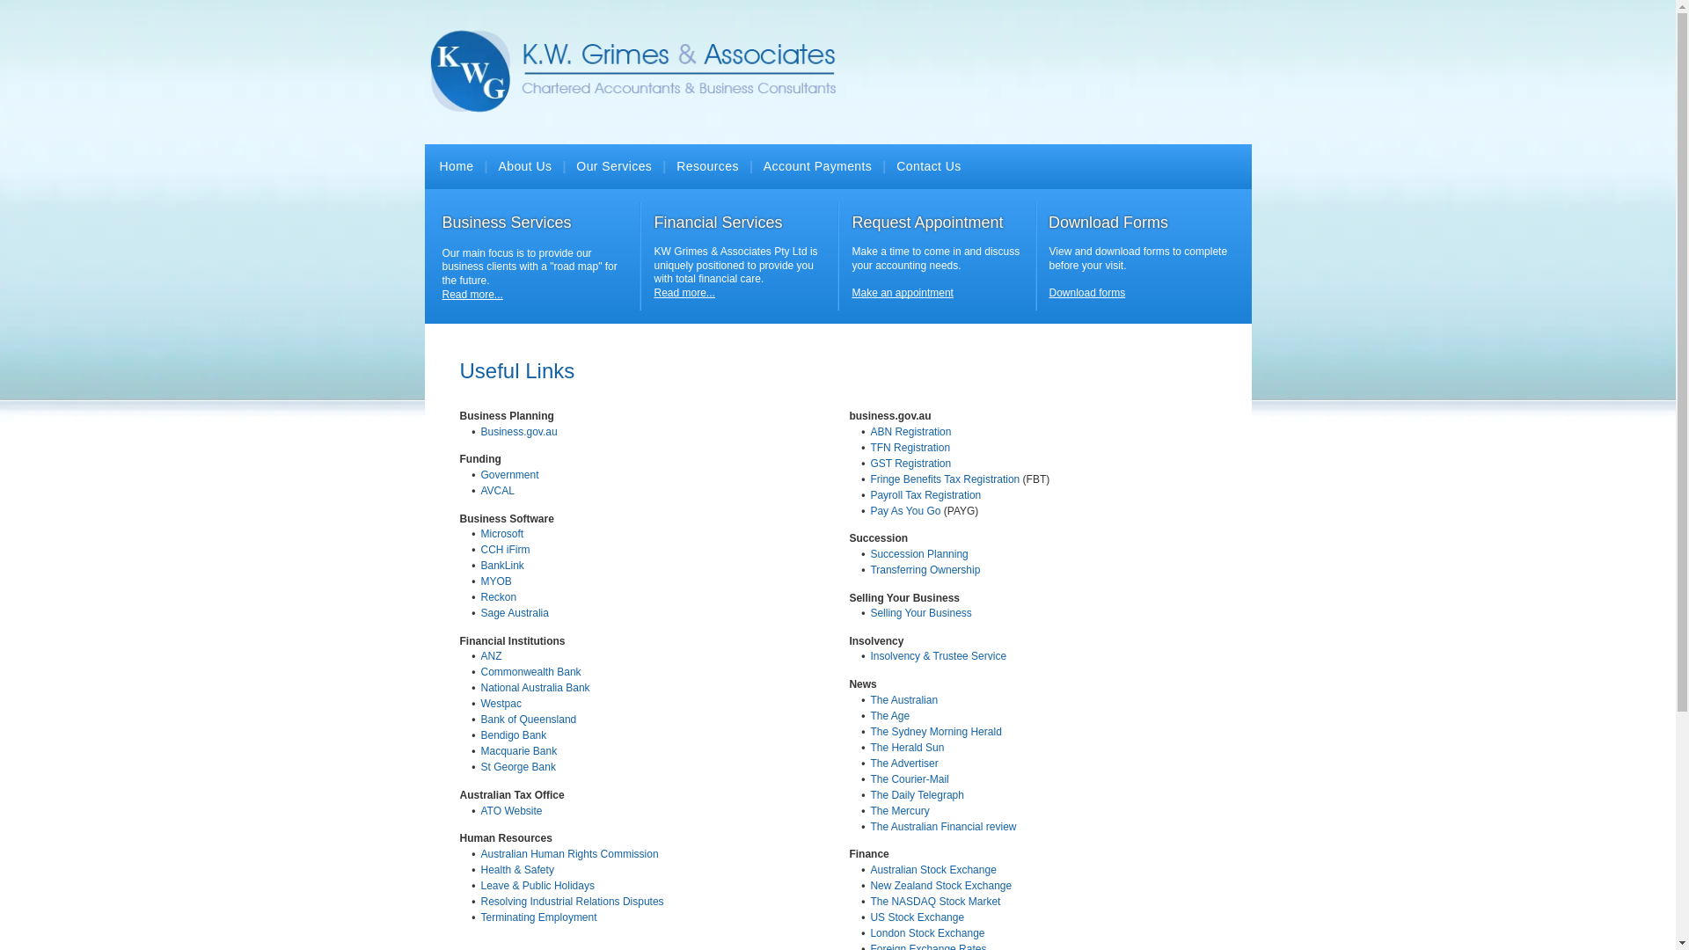 Image resolution: width=1689 pixels, height=950 pixels. Describe the element at coordinates (524, 167) in the screenshot. I see `About Us` at that location.